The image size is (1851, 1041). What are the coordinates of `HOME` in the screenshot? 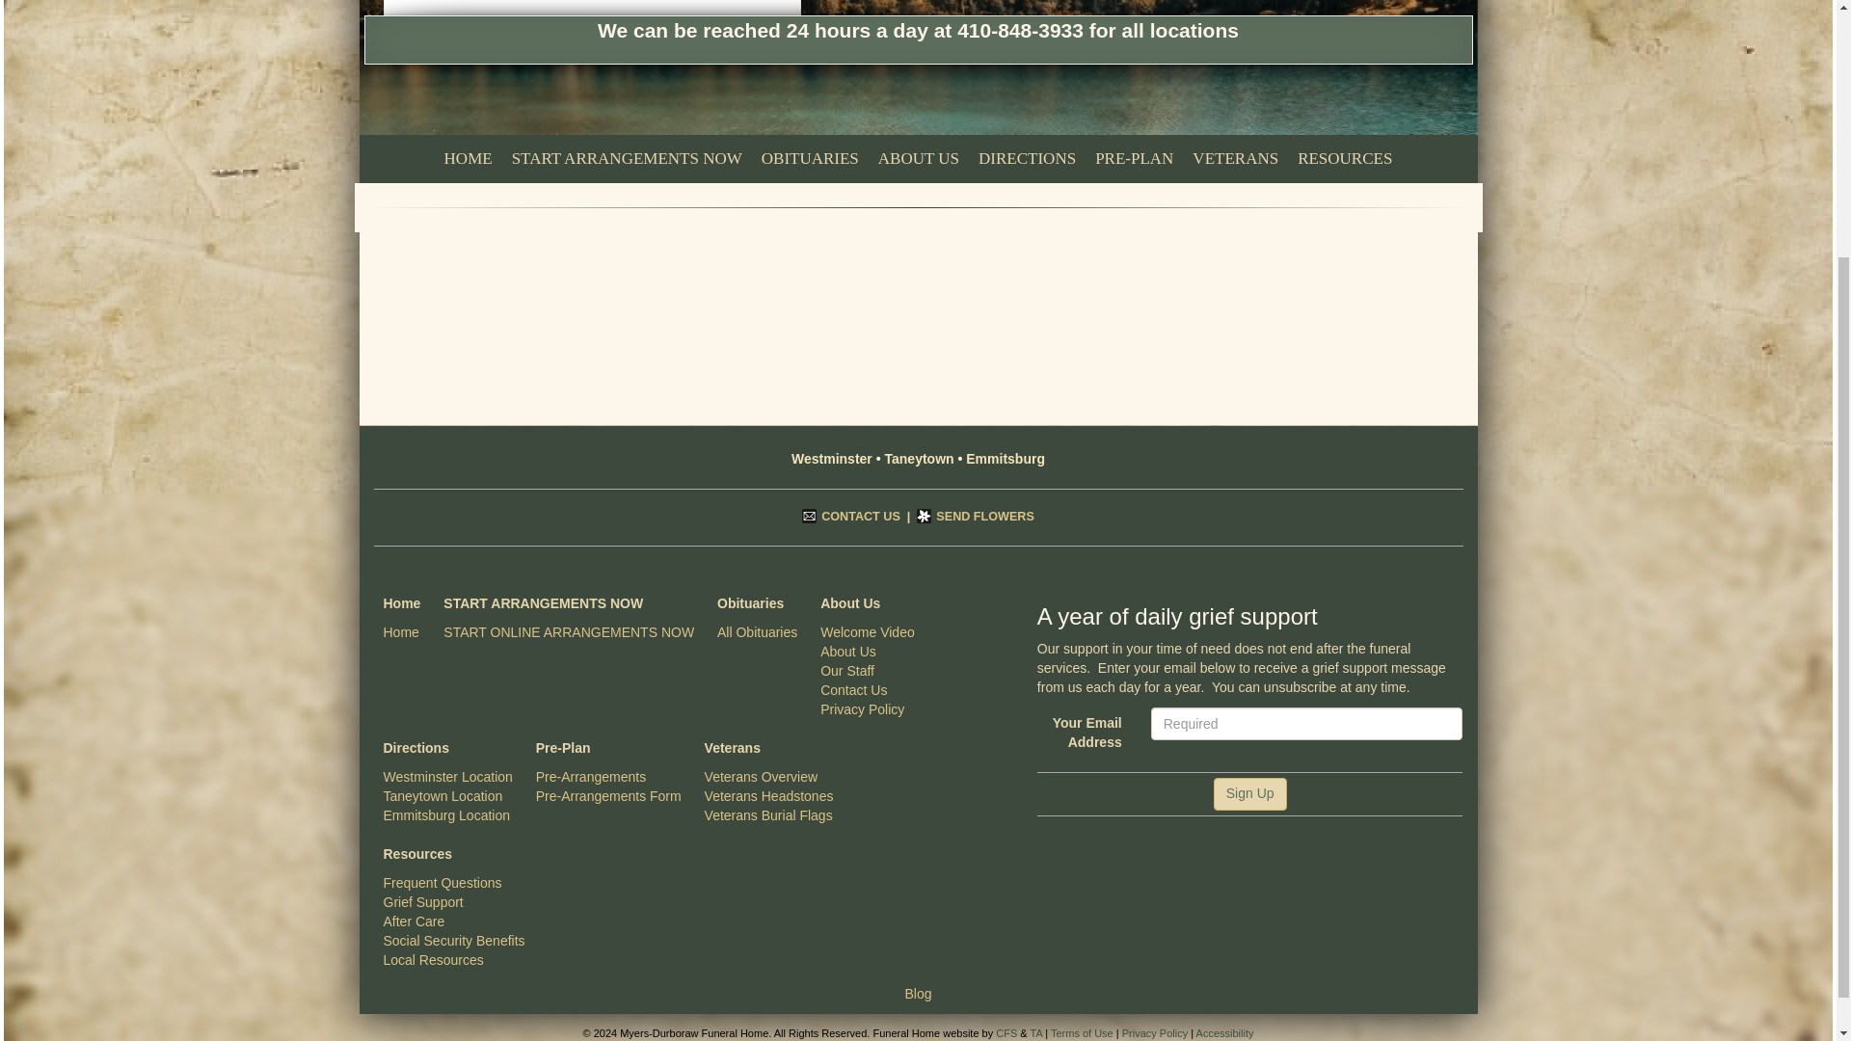 It's located at (469, 159).